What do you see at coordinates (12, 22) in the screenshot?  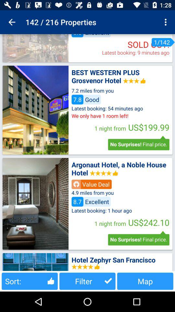 I see `choose the item to the left of 142 / 216 properties` at bounding box center [12, 22].